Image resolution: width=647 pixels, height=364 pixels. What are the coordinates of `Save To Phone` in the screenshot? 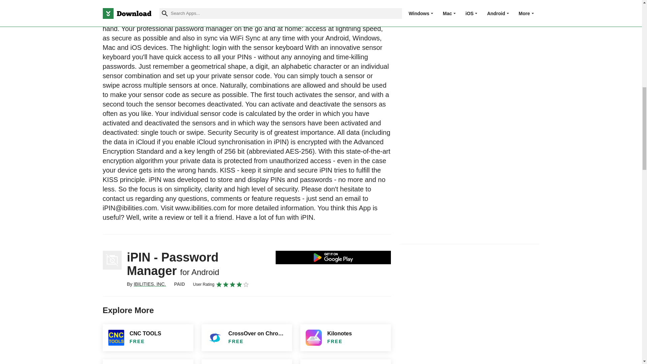 It's located at (148, 361).